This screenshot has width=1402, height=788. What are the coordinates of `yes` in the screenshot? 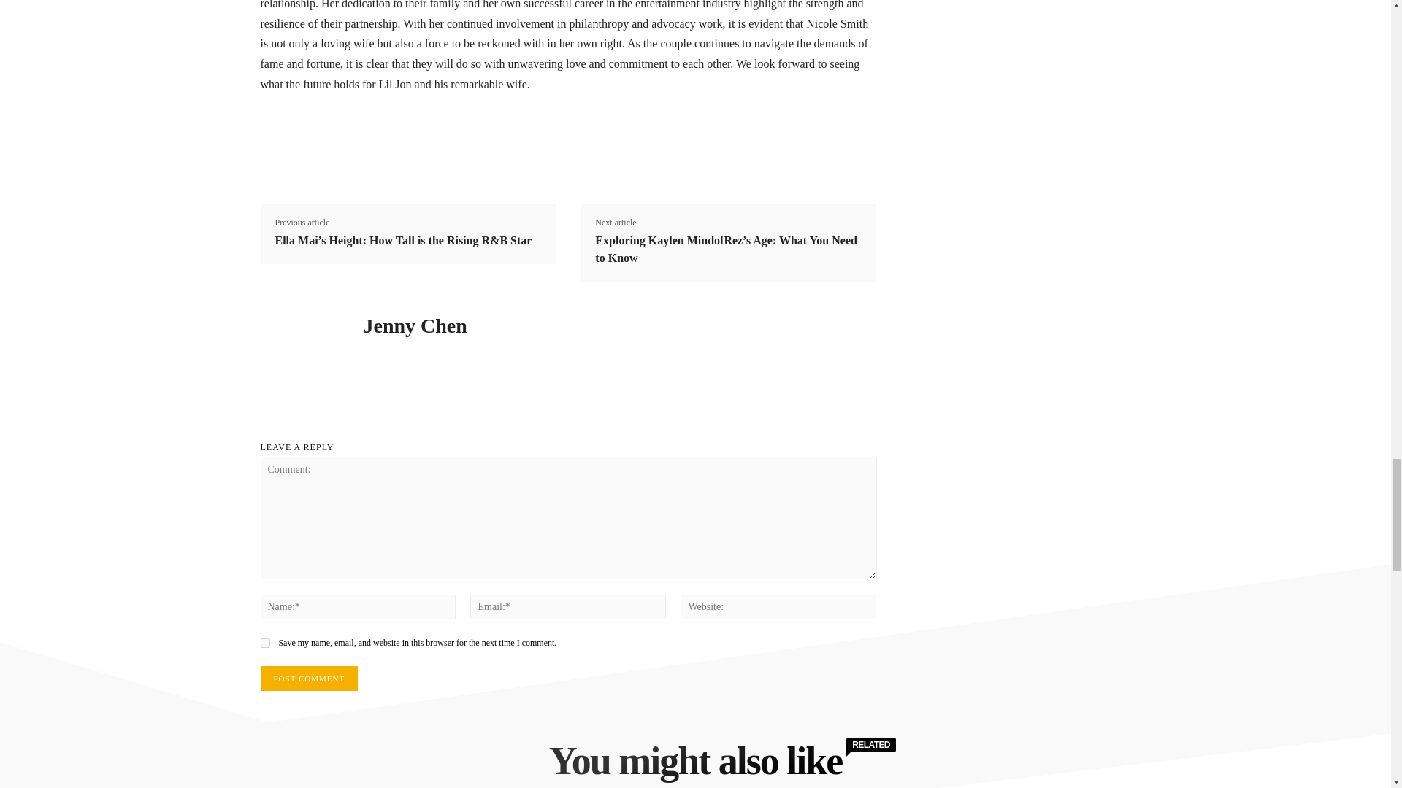 It's located at (264, 642).